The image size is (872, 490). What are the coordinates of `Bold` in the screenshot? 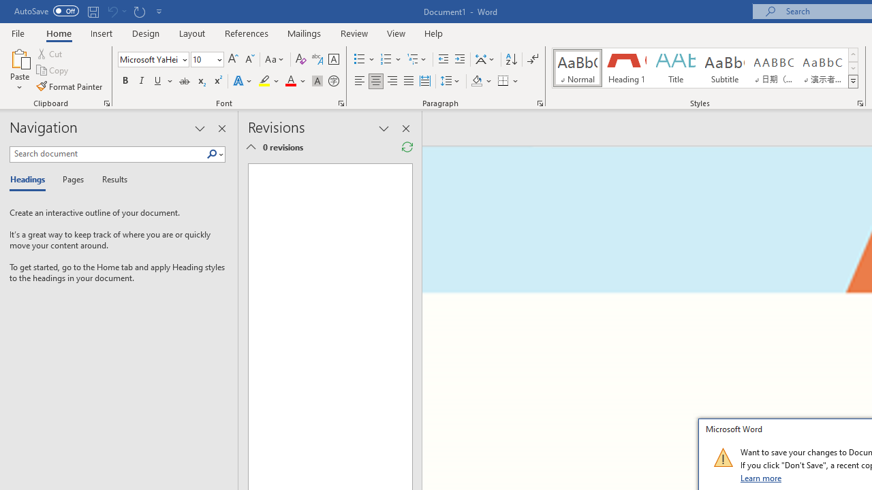 It's located at (125, 82).